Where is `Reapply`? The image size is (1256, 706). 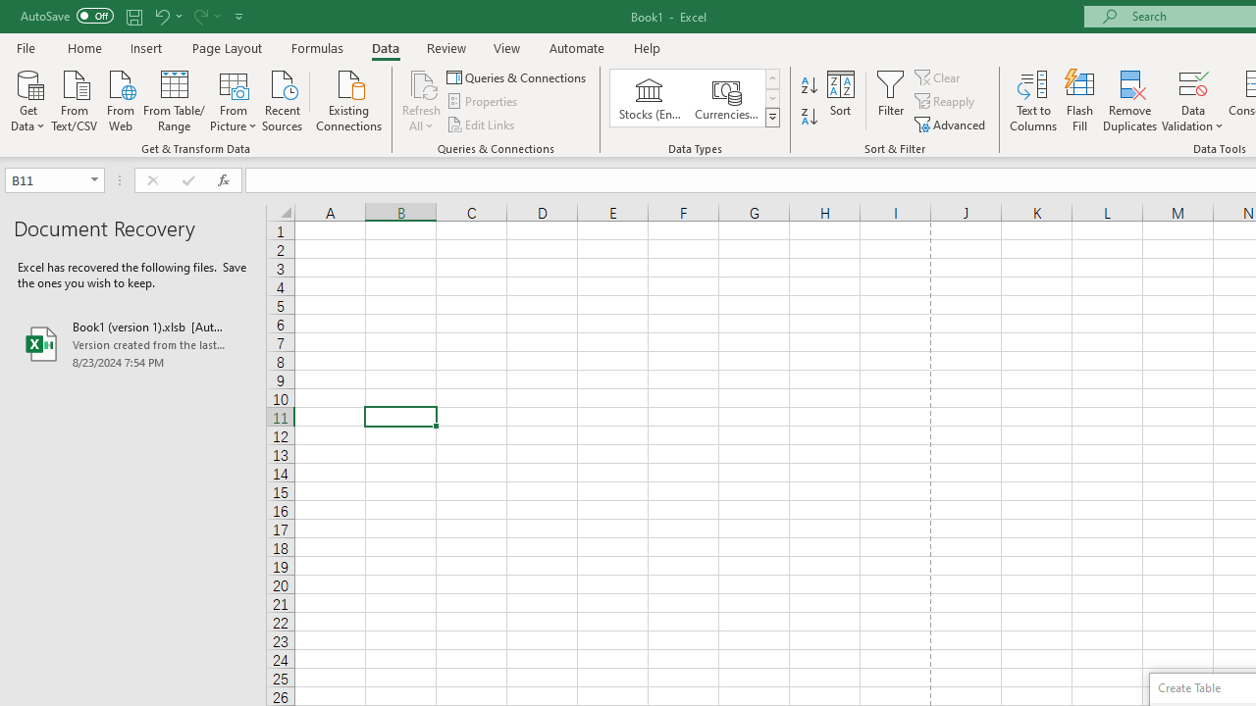 Reapply is located at coordinates (946, 102).